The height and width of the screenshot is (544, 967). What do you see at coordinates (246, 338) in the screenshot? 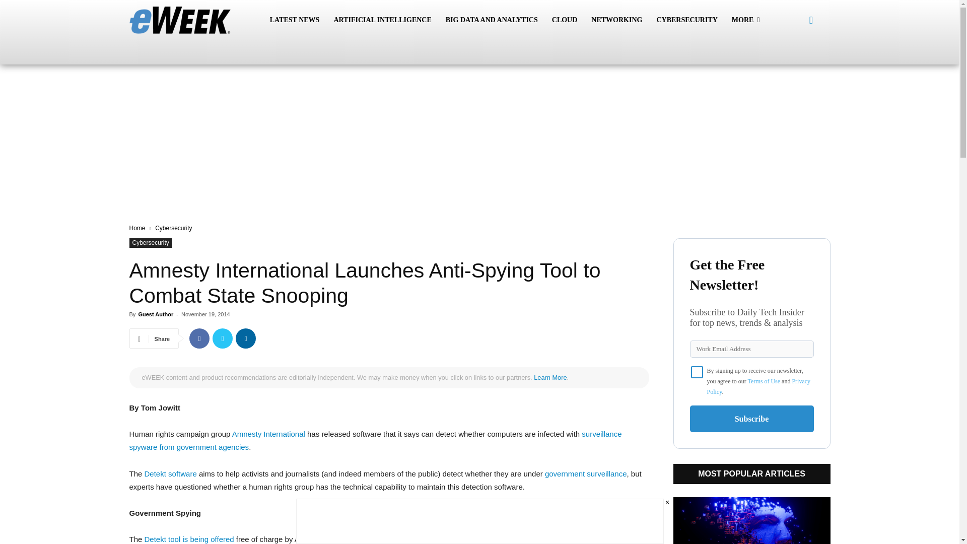
I see `Linkedin` at bounding box center [246, 338].